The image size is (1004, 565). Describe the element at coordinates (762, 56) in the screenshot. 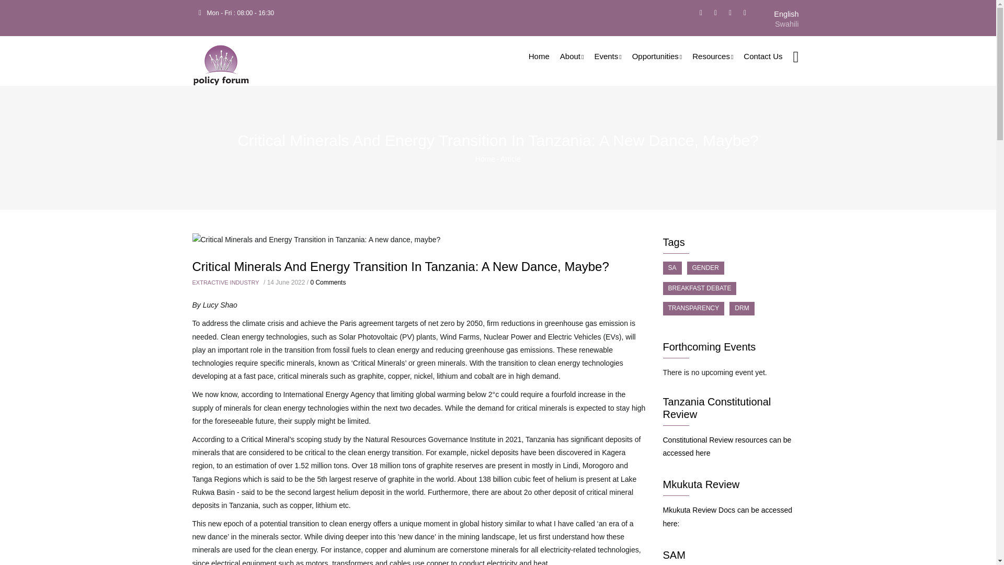

I see `Contact Us` at that location.